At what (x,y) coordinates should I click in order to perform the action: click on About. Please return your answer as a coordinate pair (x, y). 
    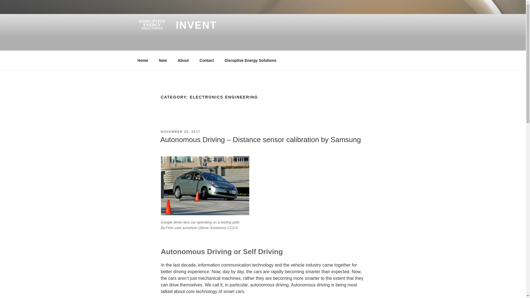
    Looking at the image, I should click on (183, 60).